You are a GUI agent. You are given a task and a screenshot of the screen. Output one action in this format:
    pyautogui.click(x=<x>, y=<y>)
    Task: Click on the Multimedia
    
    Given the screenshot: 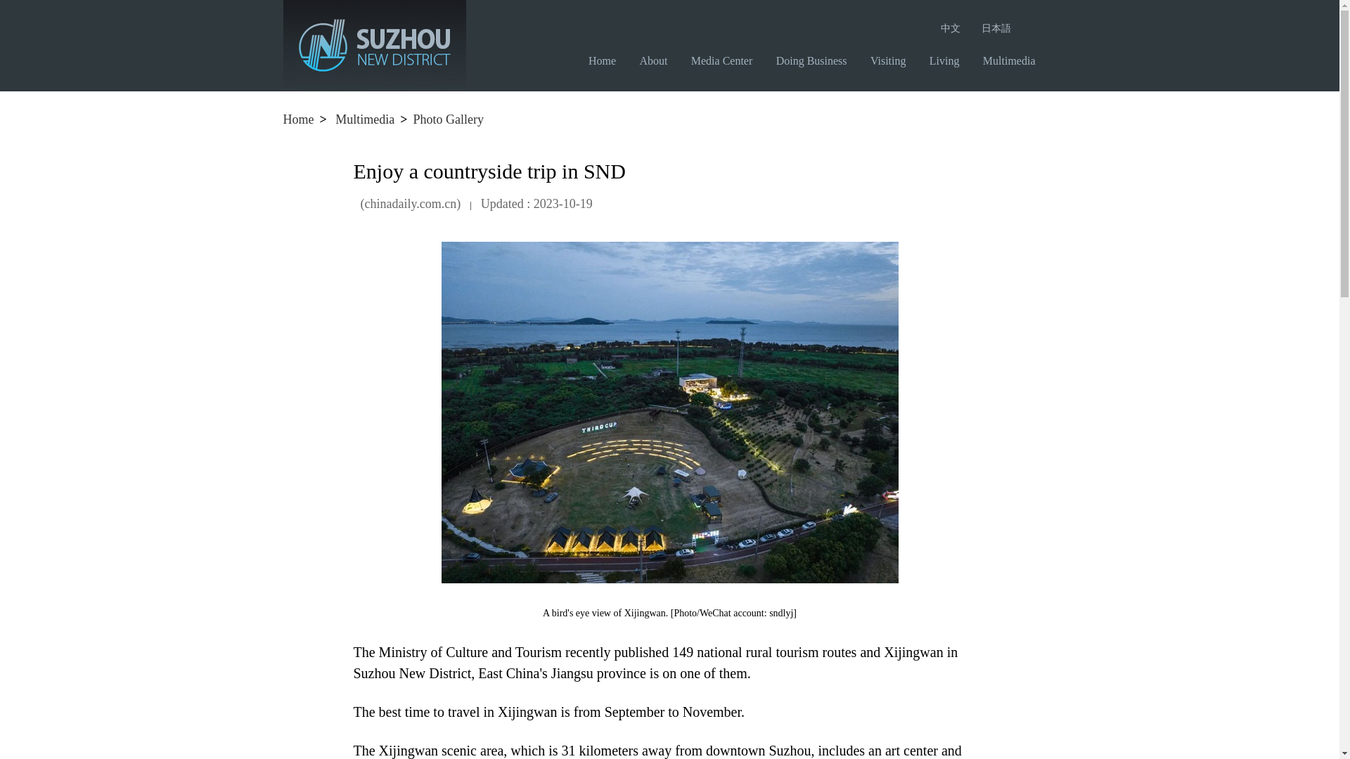 What is the action you would take?
    pyautogui.click(x=1014, y=60)
    